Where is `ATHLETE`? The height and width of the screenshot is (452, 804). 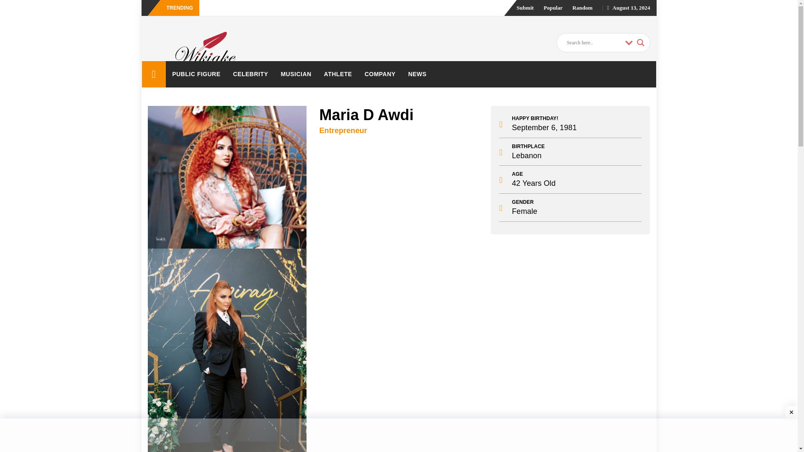
ATHLETE is located at coordinates (338, 74).